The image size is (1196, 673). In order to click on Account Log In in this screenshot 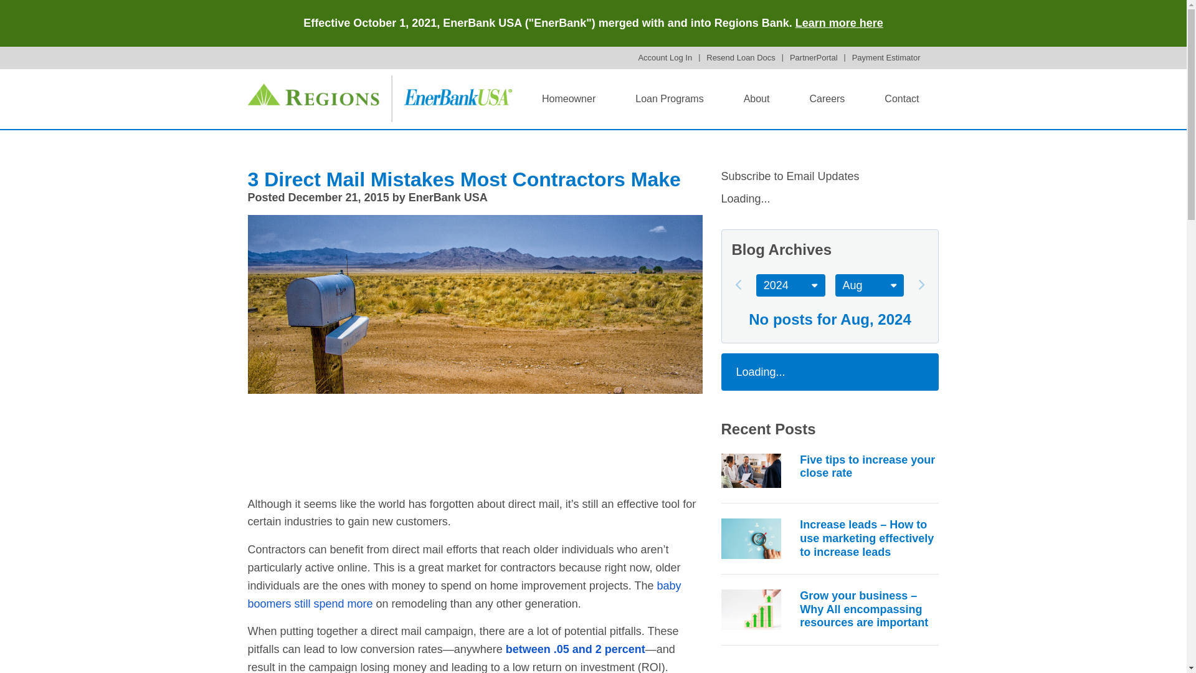, I will do `click(665, 57)`.